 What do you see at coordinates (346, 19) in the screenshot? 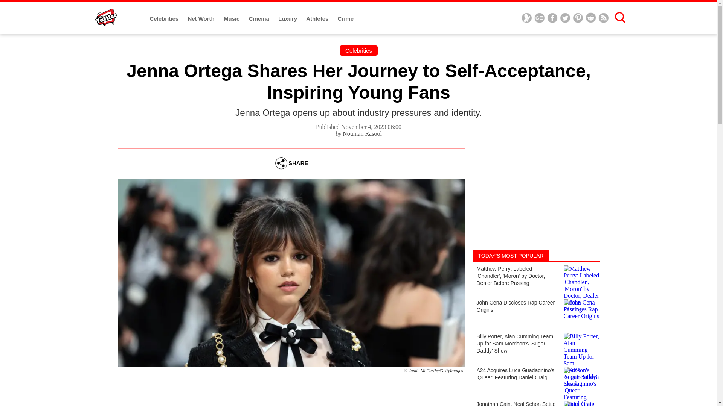
I see `Crime` at bounding box center [346, 19].